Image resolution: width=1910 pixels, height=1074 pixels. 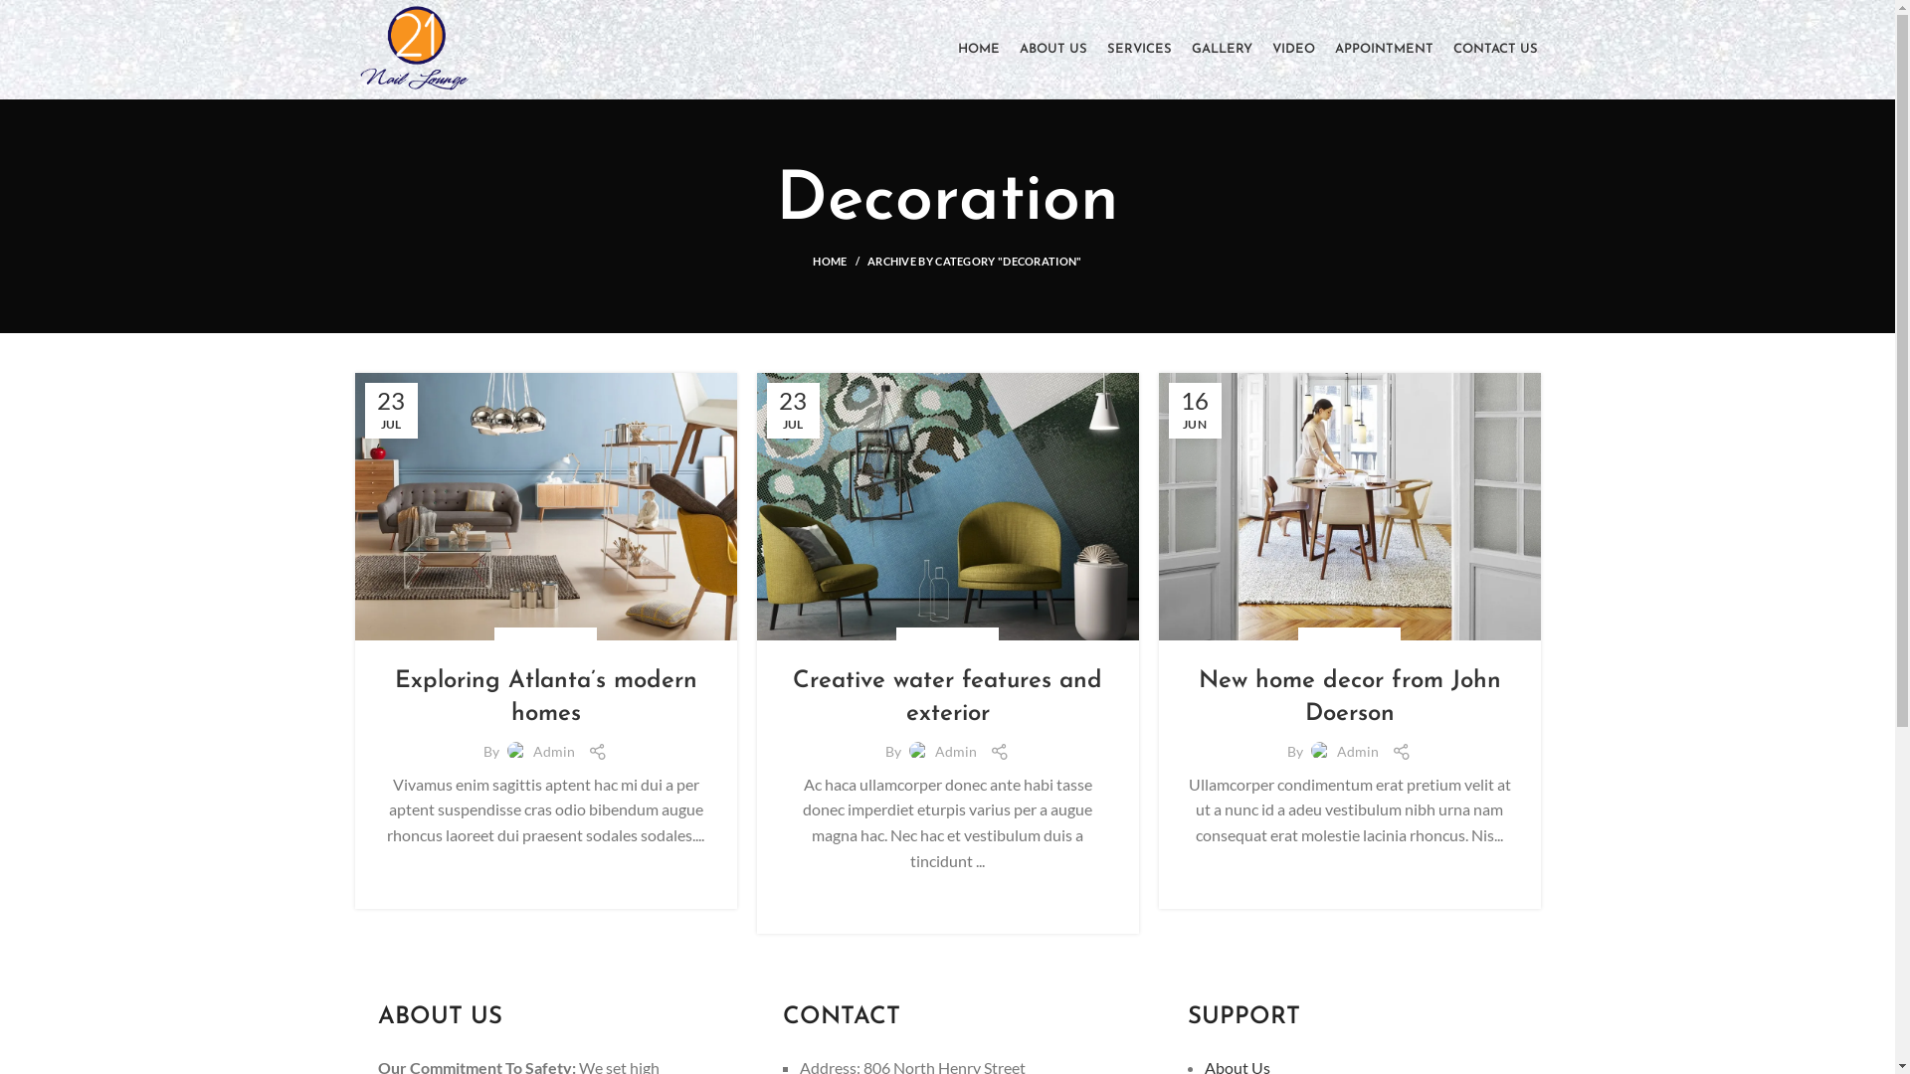 I want to click on Admin, so click(x=1358, y=752).